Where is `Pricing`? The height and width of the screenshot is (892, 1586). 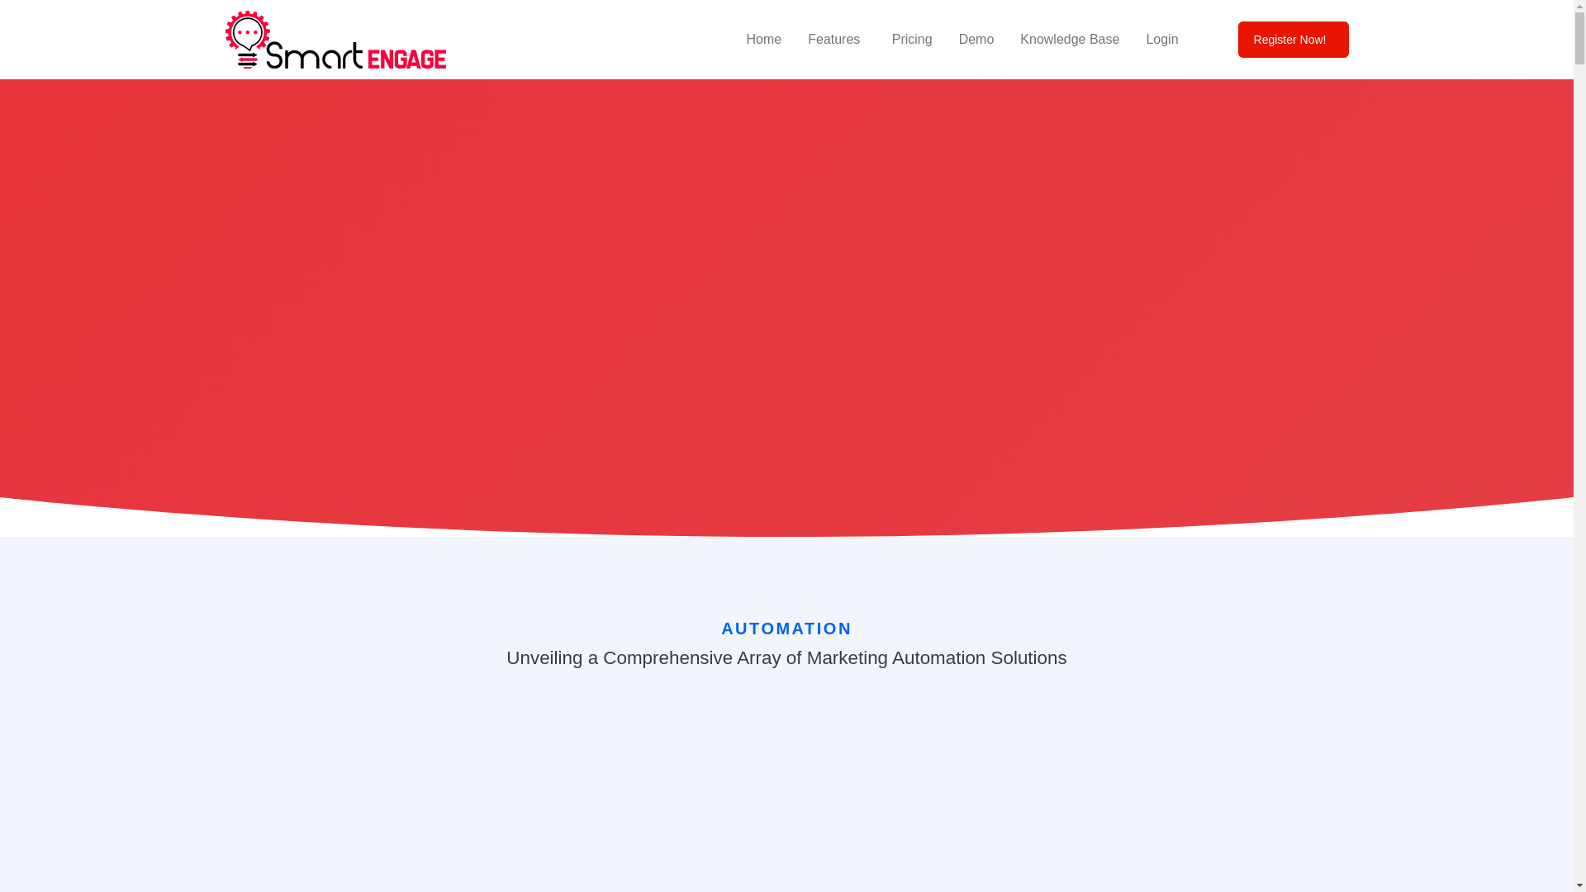
Pricing is located at coordinates (912, 40).